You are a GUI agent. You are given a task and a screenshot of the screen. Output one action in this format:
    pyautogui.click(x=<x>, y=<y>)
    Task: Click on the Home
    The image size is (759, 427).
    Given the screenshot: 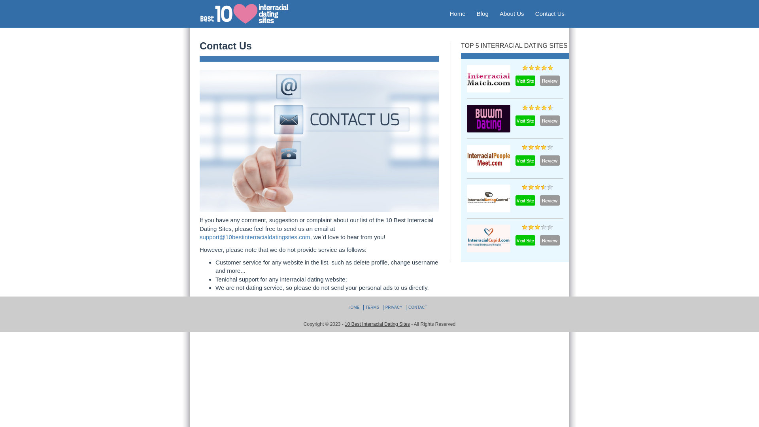 What is the action you would take?
    pyautogui.click(x=458, y=14)
    